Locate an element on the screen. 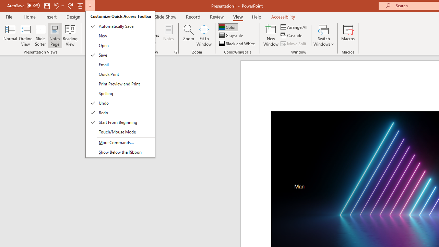 Image resolution: width=439 pixels, height=247 pixels. Switch Windows is located at coordinates (324, 35).